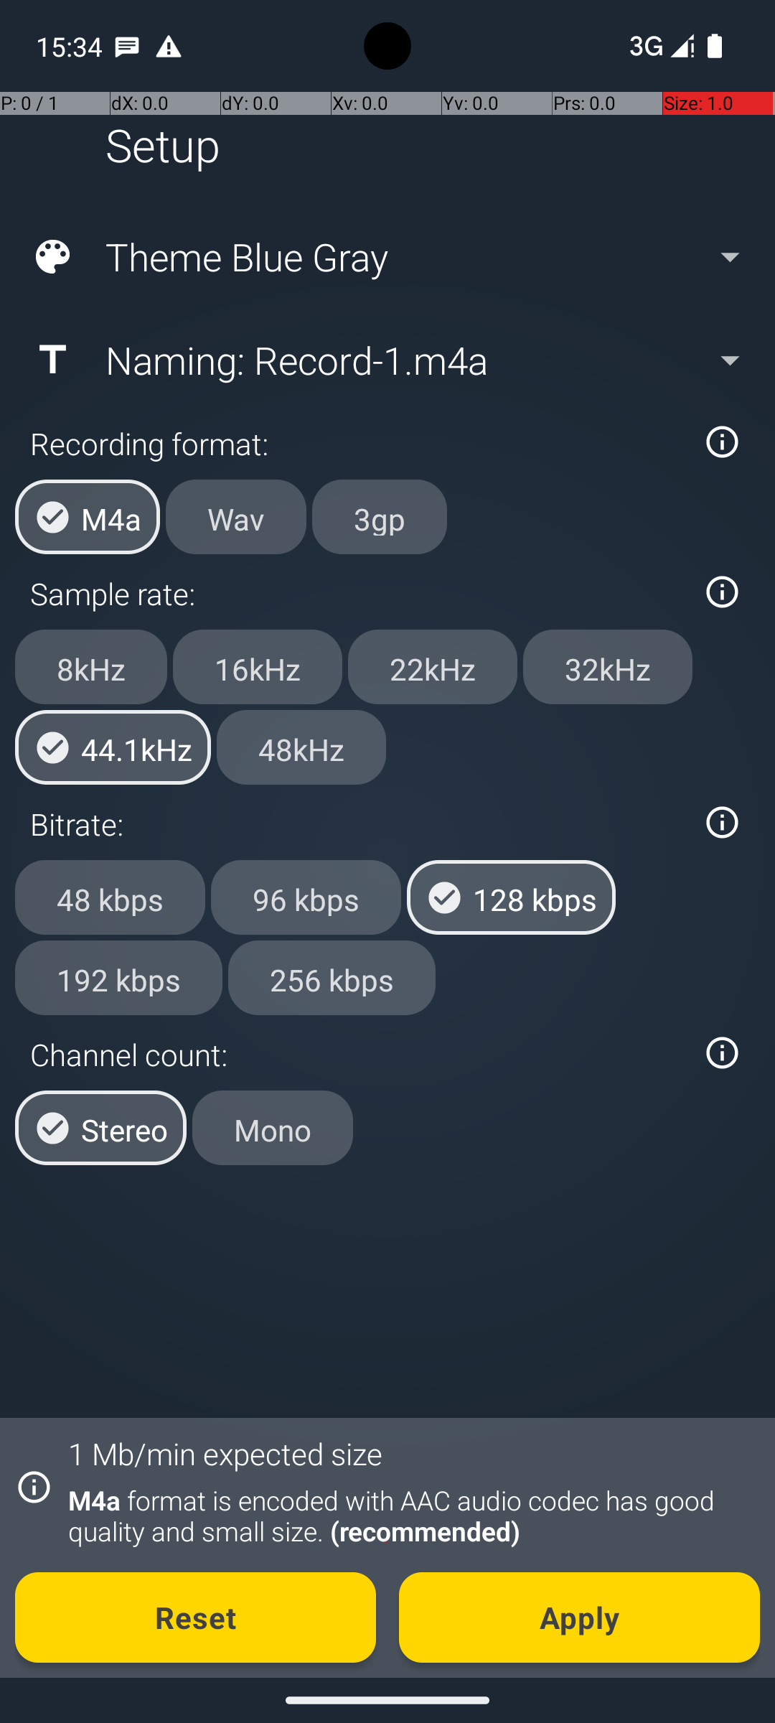 The height and width of the screenshot is (1723, 775). Describe the element at coordinates (580, 1617) in the screenshot. I see `Apply` at that location.